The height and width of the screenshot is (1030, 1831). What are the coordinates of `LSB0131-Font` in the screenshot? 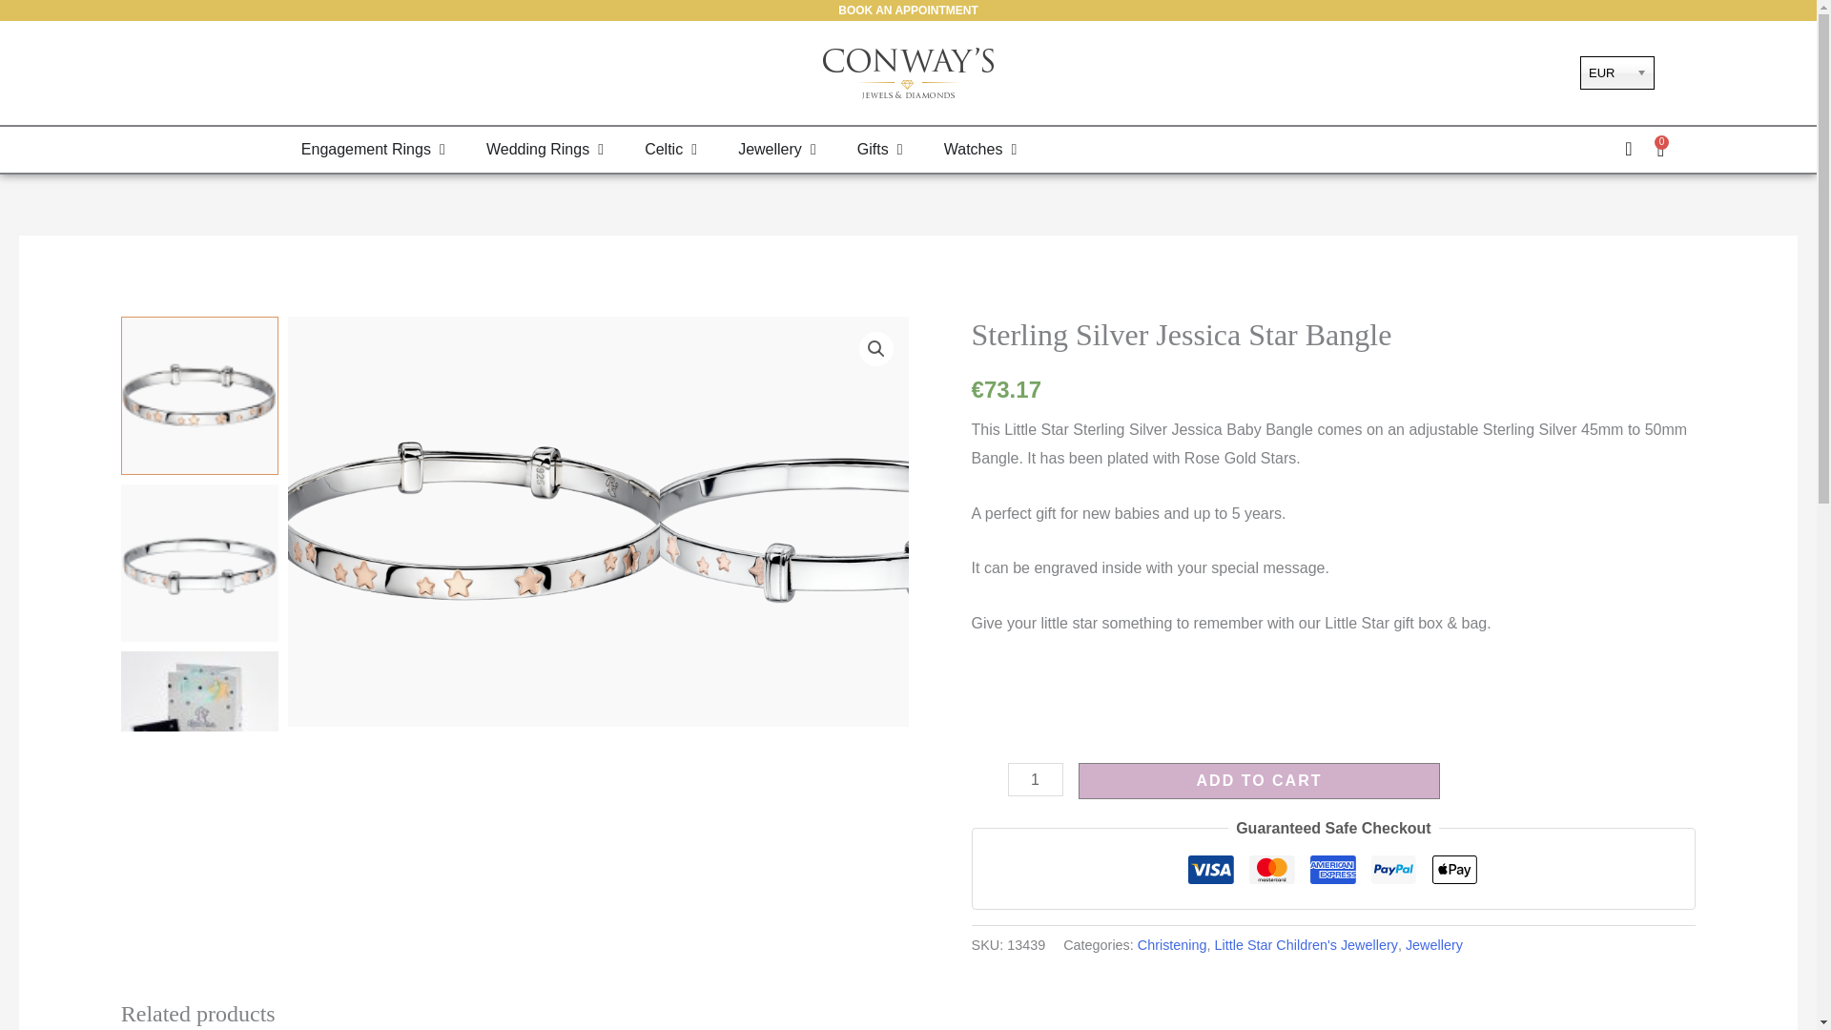 It's located at (845, 521).